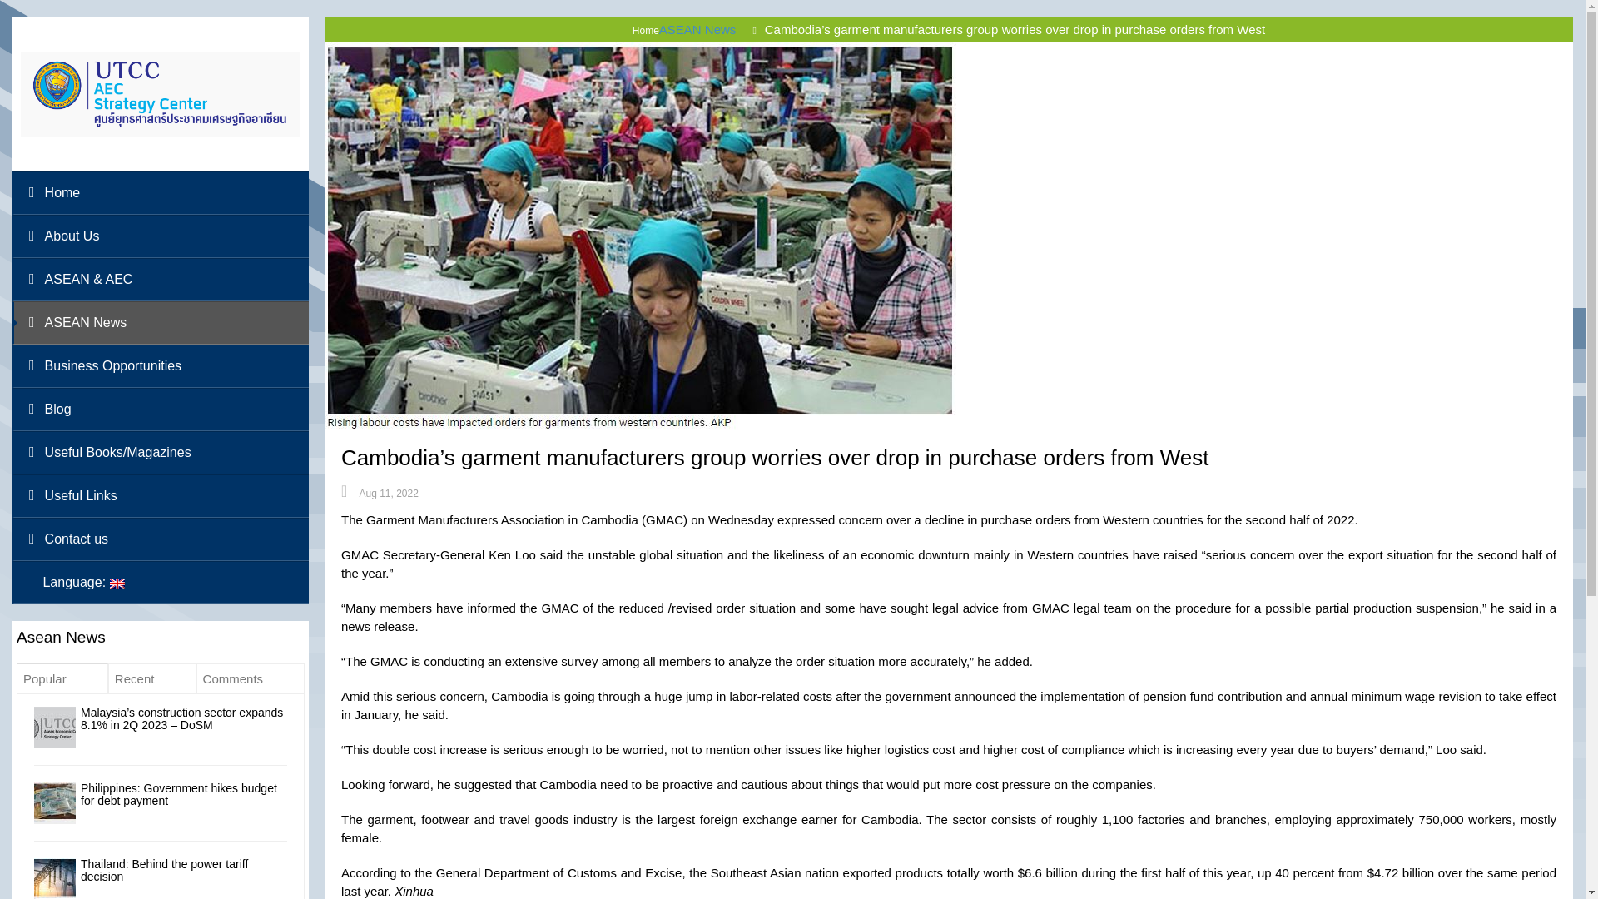 Image resolution: width=1598 pixels, height=899 pixels. I want to click on Business Opportunities, so click(160, 365).